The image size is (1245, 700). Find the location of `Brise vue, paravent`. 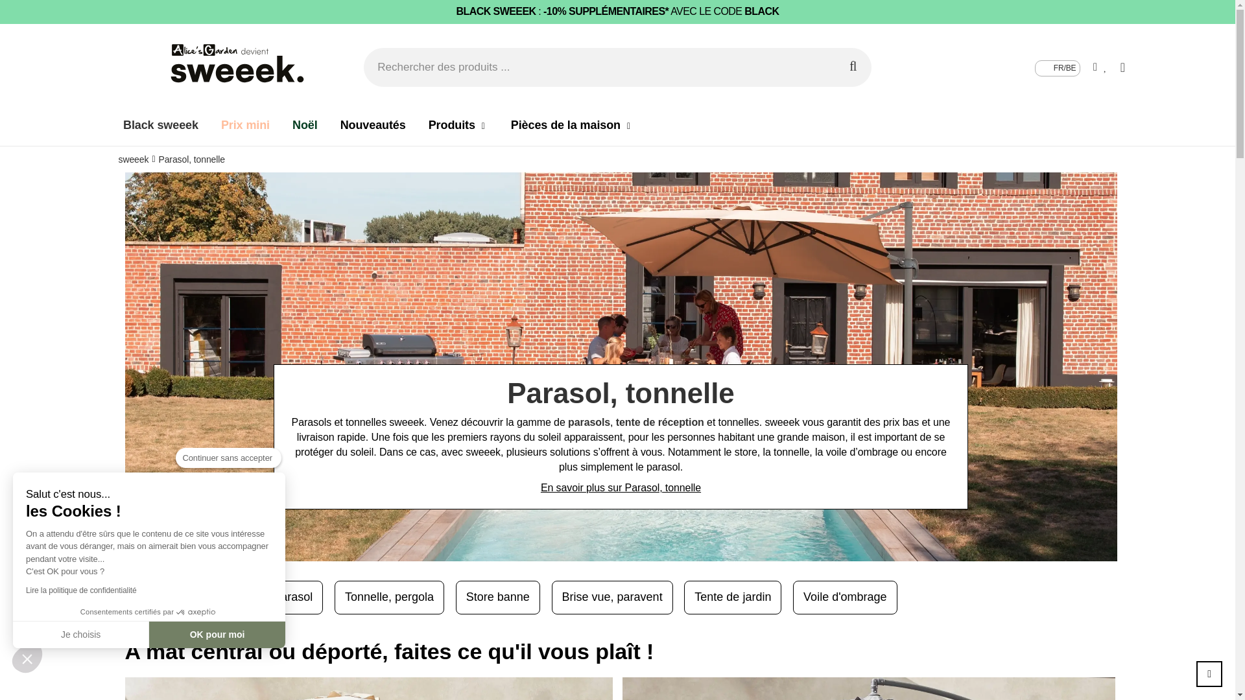

Brise vue, paravent is located at coordinates (619, 599).